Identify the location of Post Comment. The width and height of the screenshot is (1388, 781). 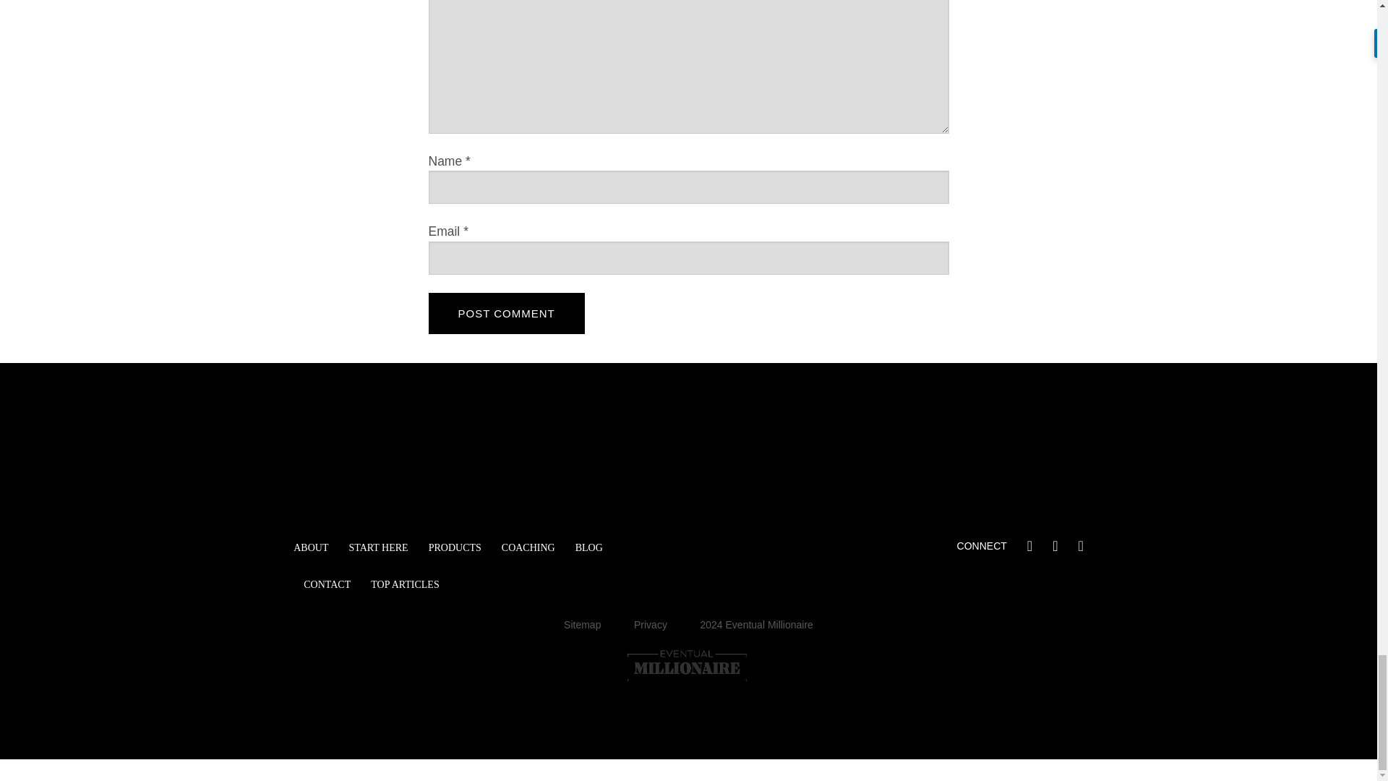
(506, 314).